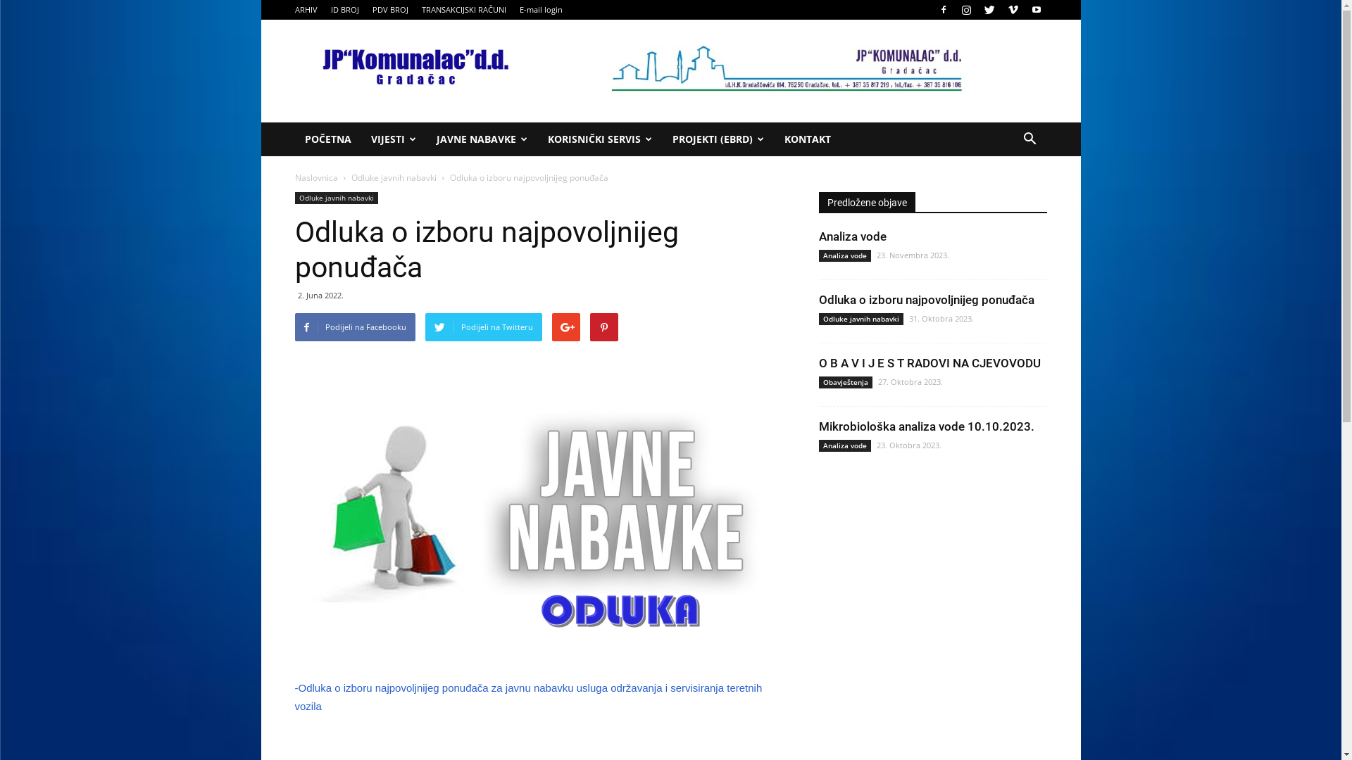 This screenshot has width=1352, height=760. Describe the element at coordinates (718, 139) in the screenshot. I see `PROJEKTI (EBRD)` at that location.